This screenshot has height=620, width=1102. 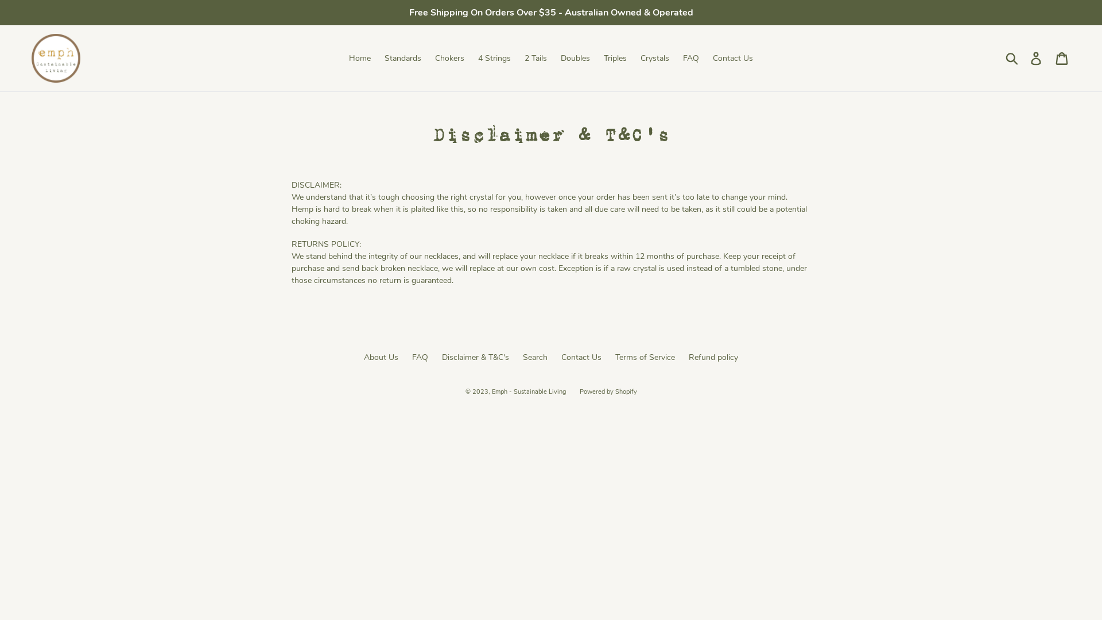 I want to click on FAQ, so click(x=691, y=59).